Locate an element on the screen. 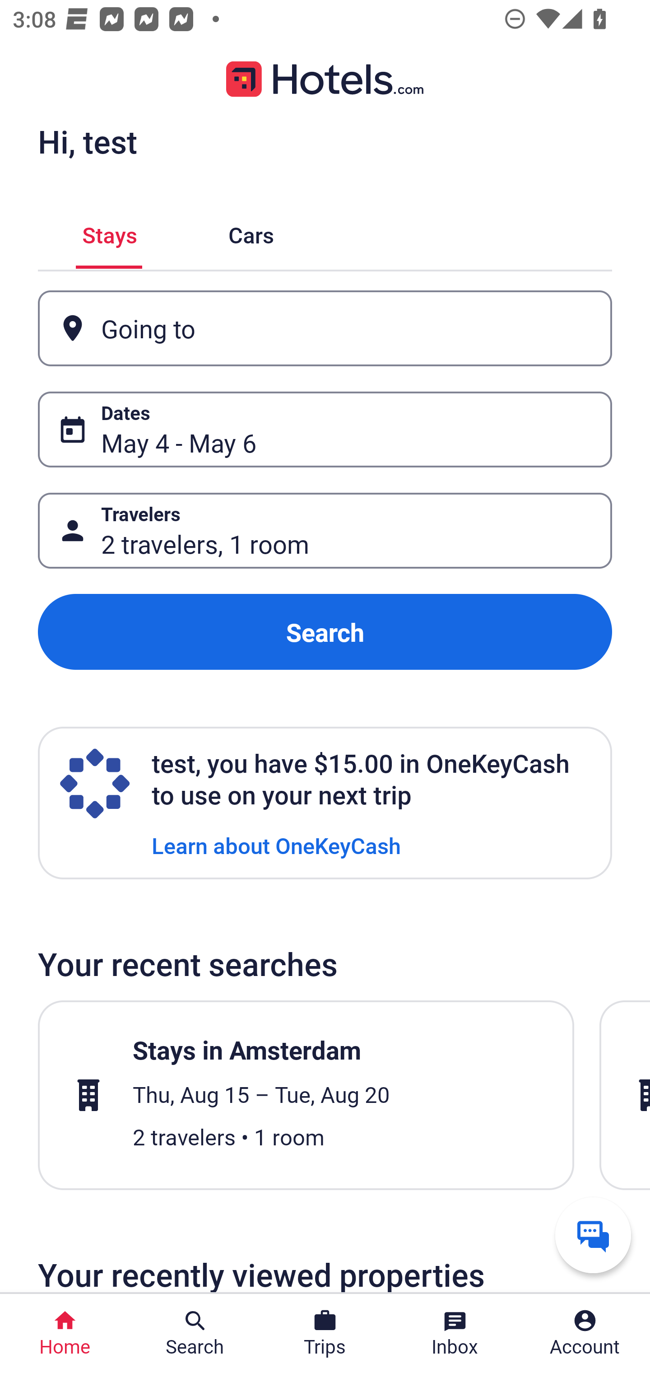 The width and height of the screenshot is (650, 1373). Learn about OneKeyCash Learn about OneKeyCash Link is located at coordinates (276, 845).